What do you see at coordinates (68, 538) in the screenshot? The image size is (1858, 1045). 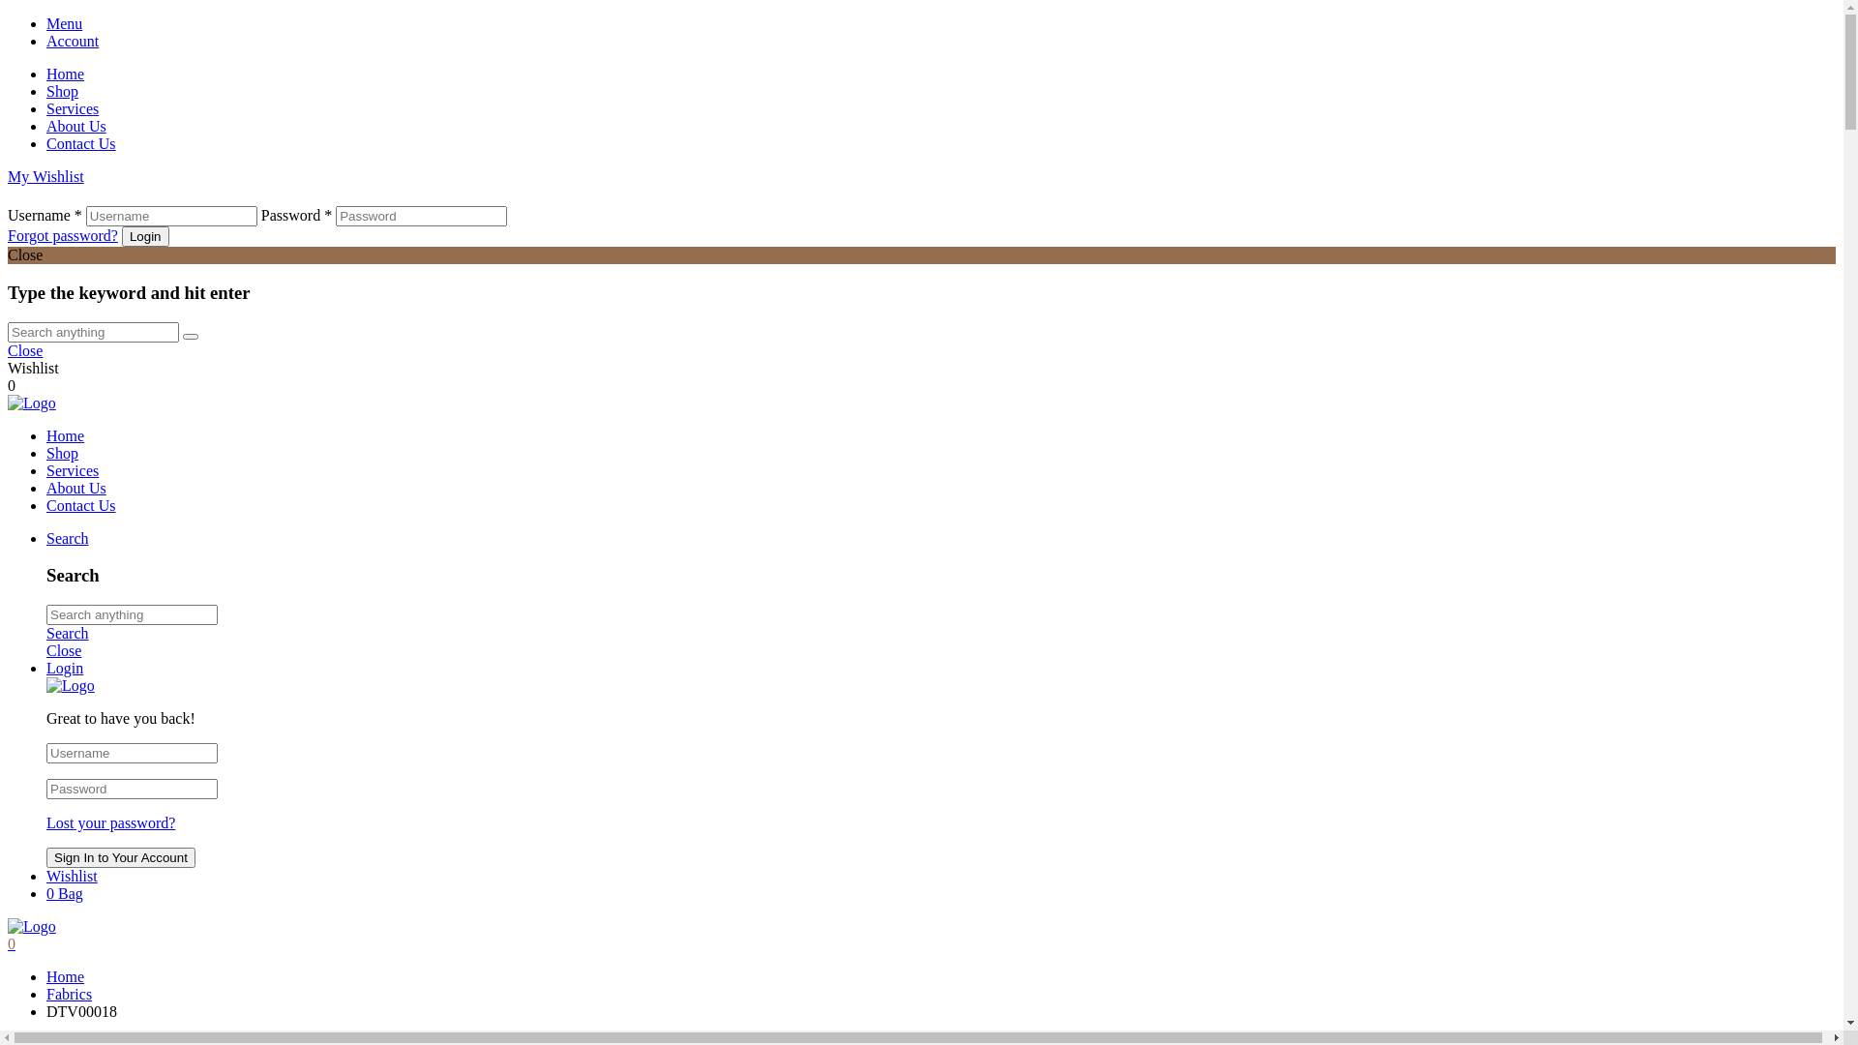 I see `Search` at bounding box center [68, 538].